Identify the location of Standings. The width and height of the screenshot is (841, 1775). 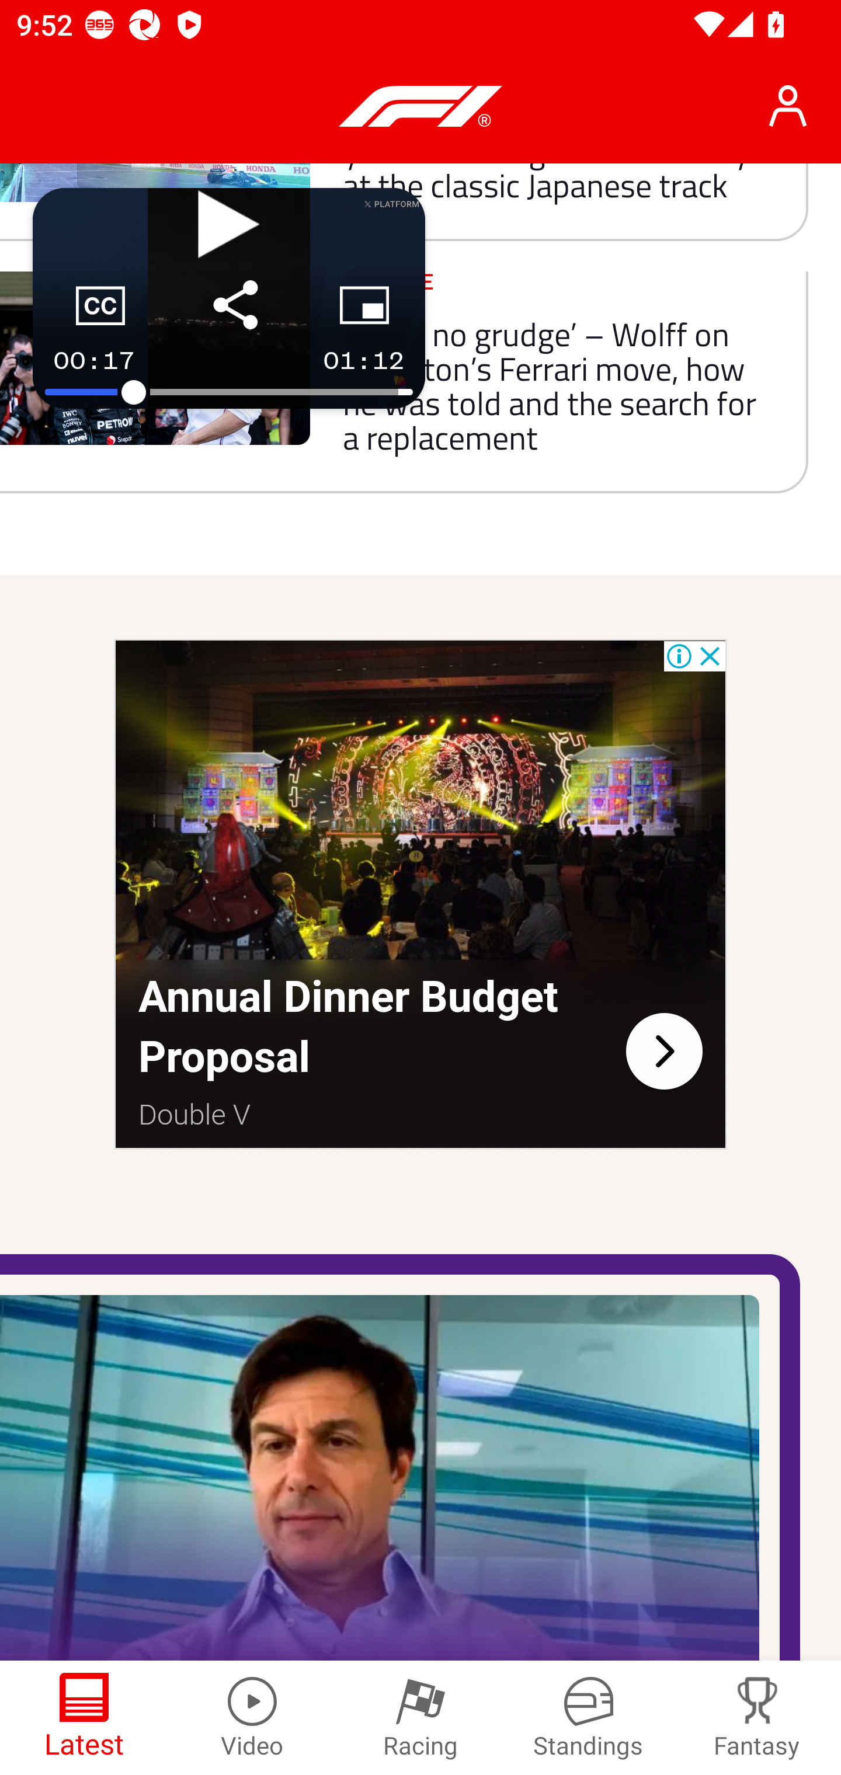
(589, 1718).